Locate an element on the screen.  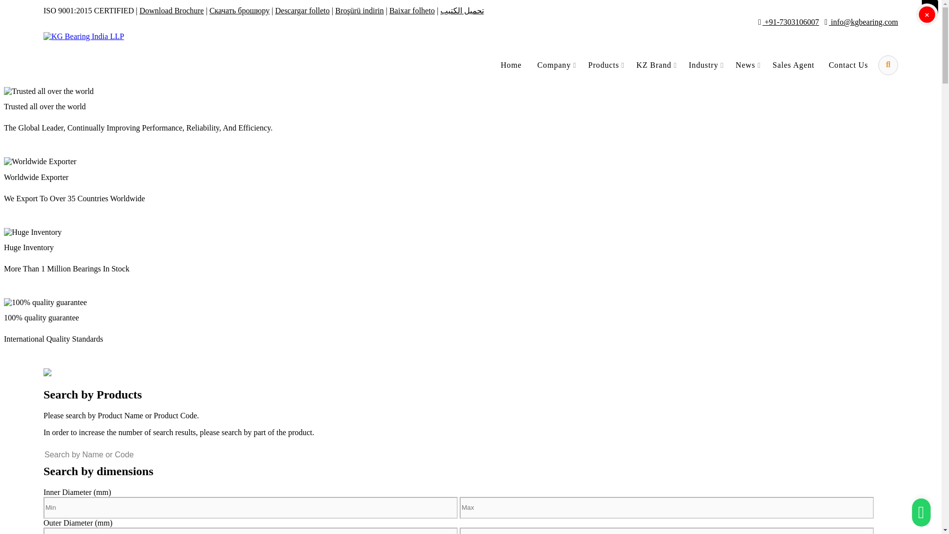
Products is located at coordinates (607, 65).